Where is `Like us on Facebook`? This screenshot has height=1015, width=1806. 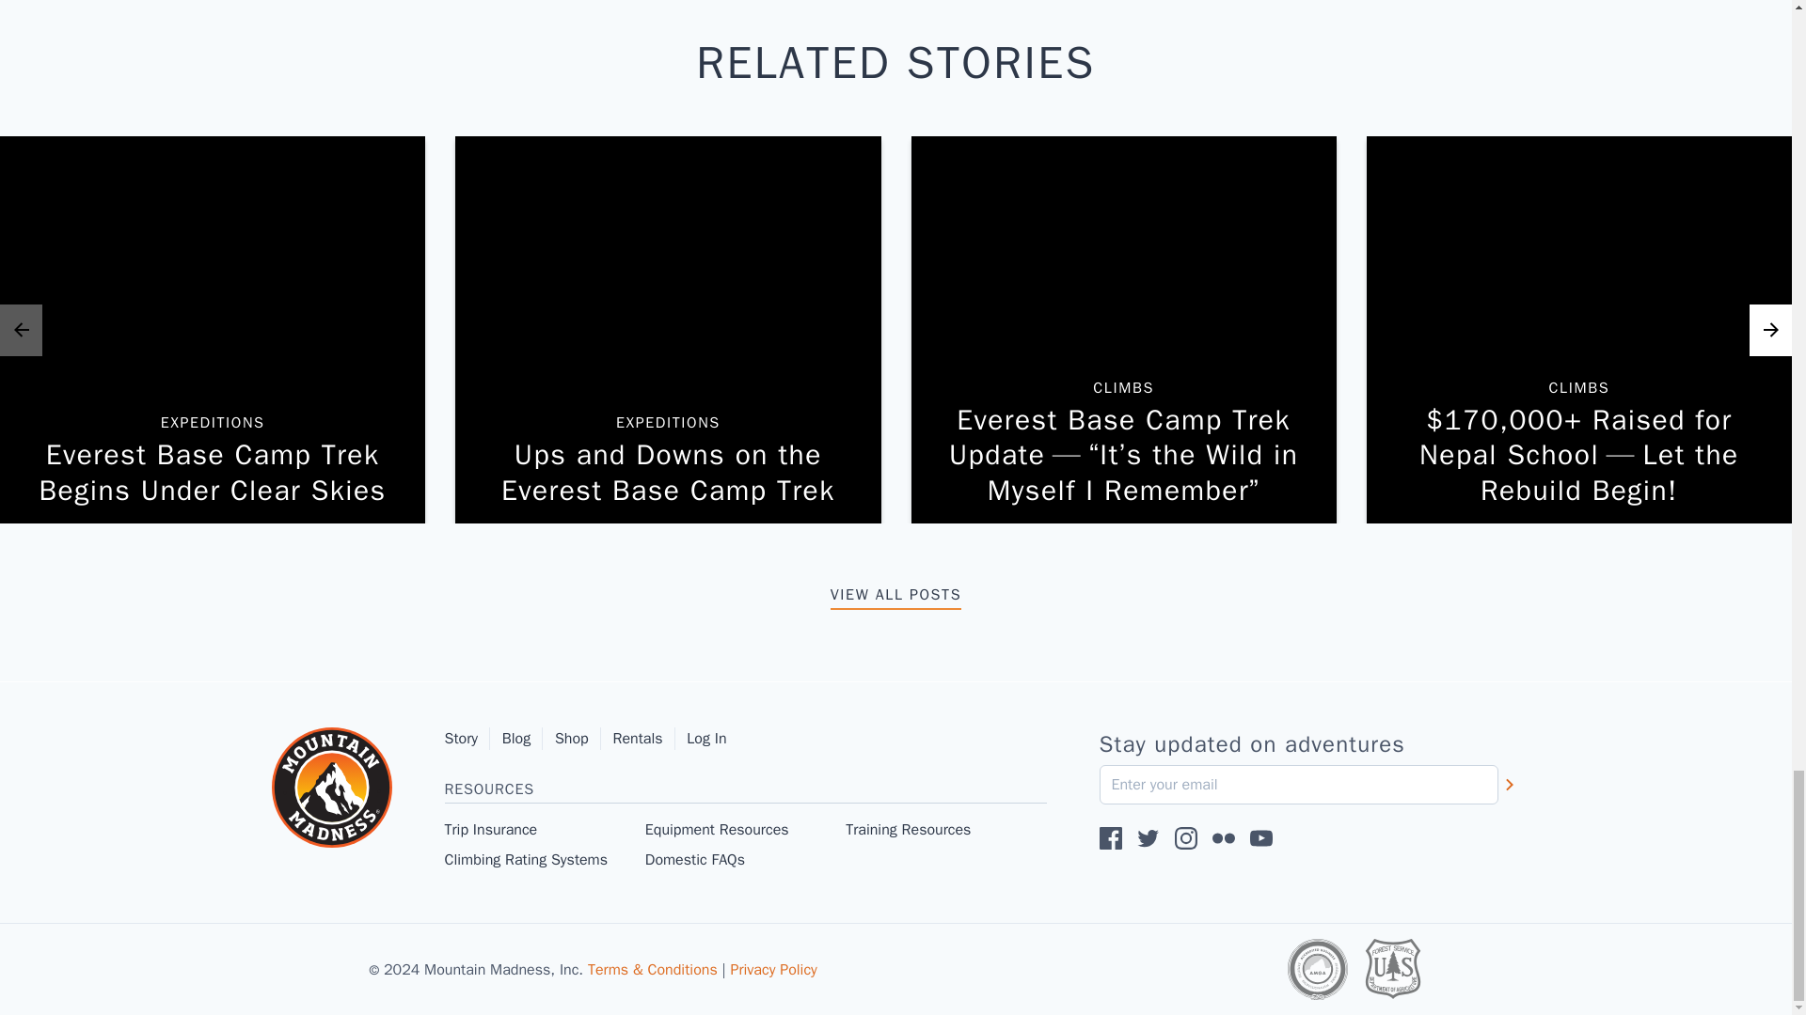 Like us on Facebook is located at coordinates (522, 739).